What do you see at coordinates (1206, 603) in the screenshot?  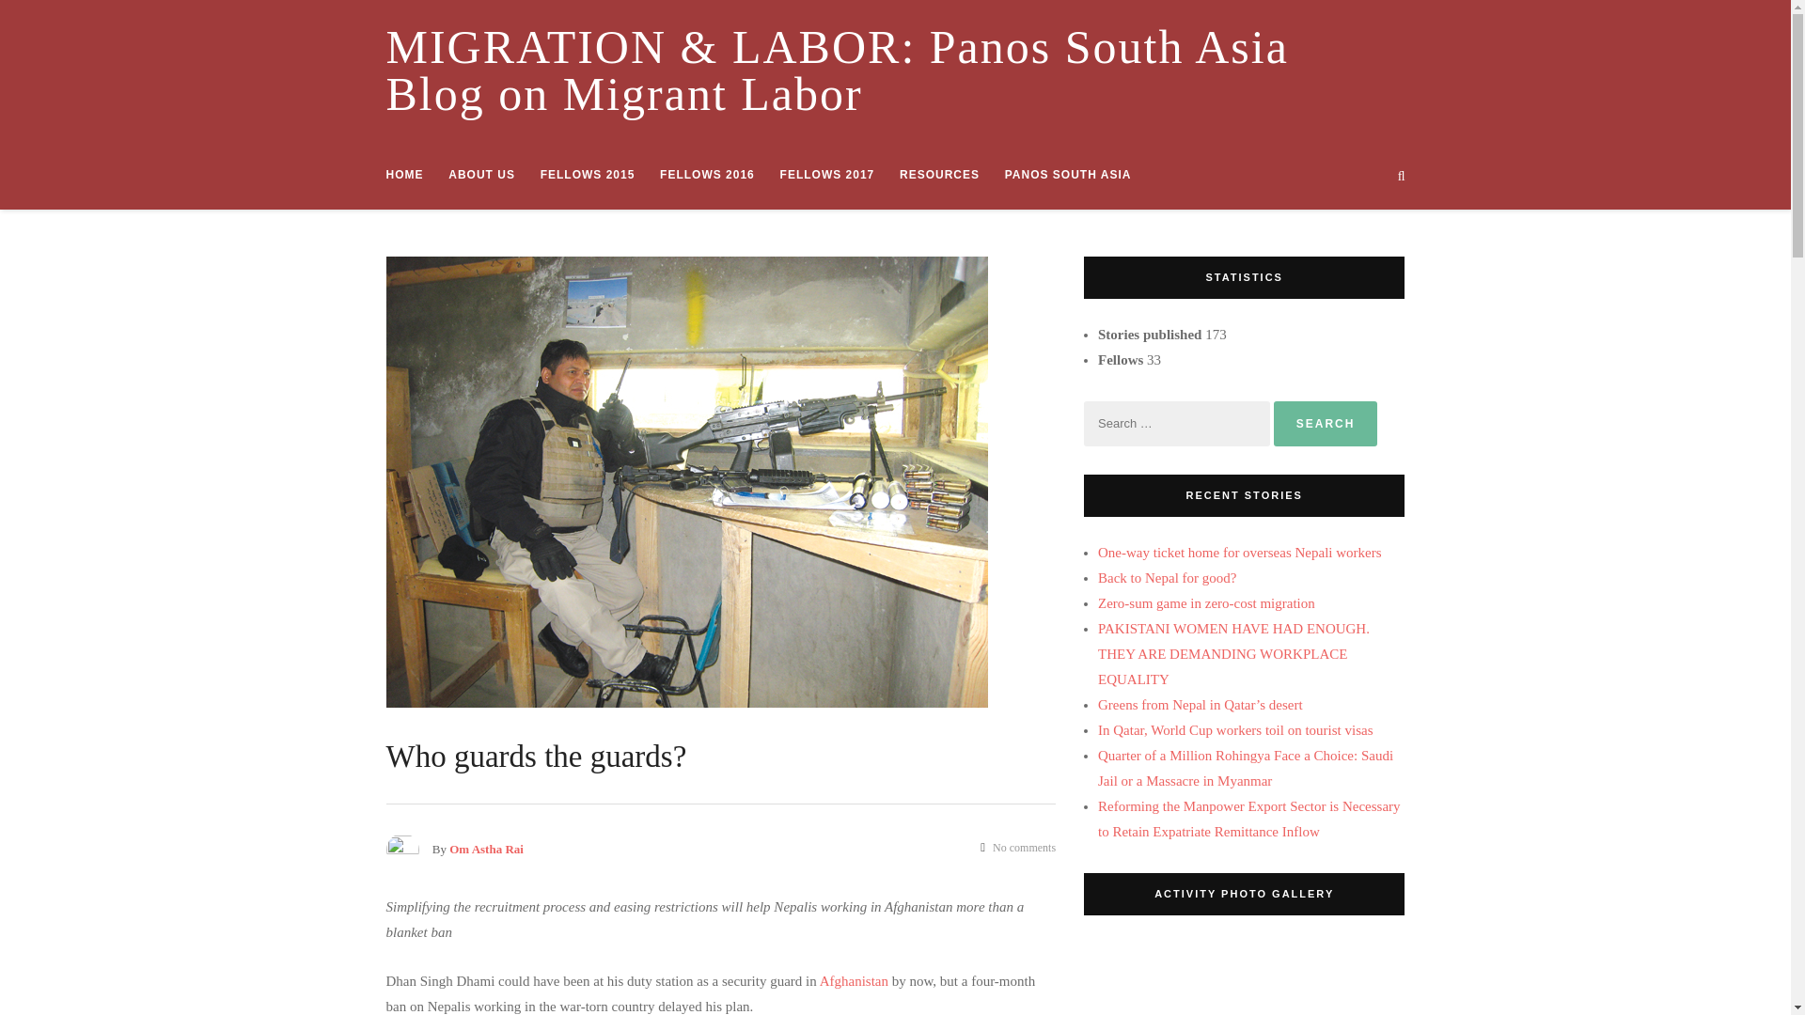 I see `Zero-sum game in zero-cost migration` at bounding box center [1206, 603].